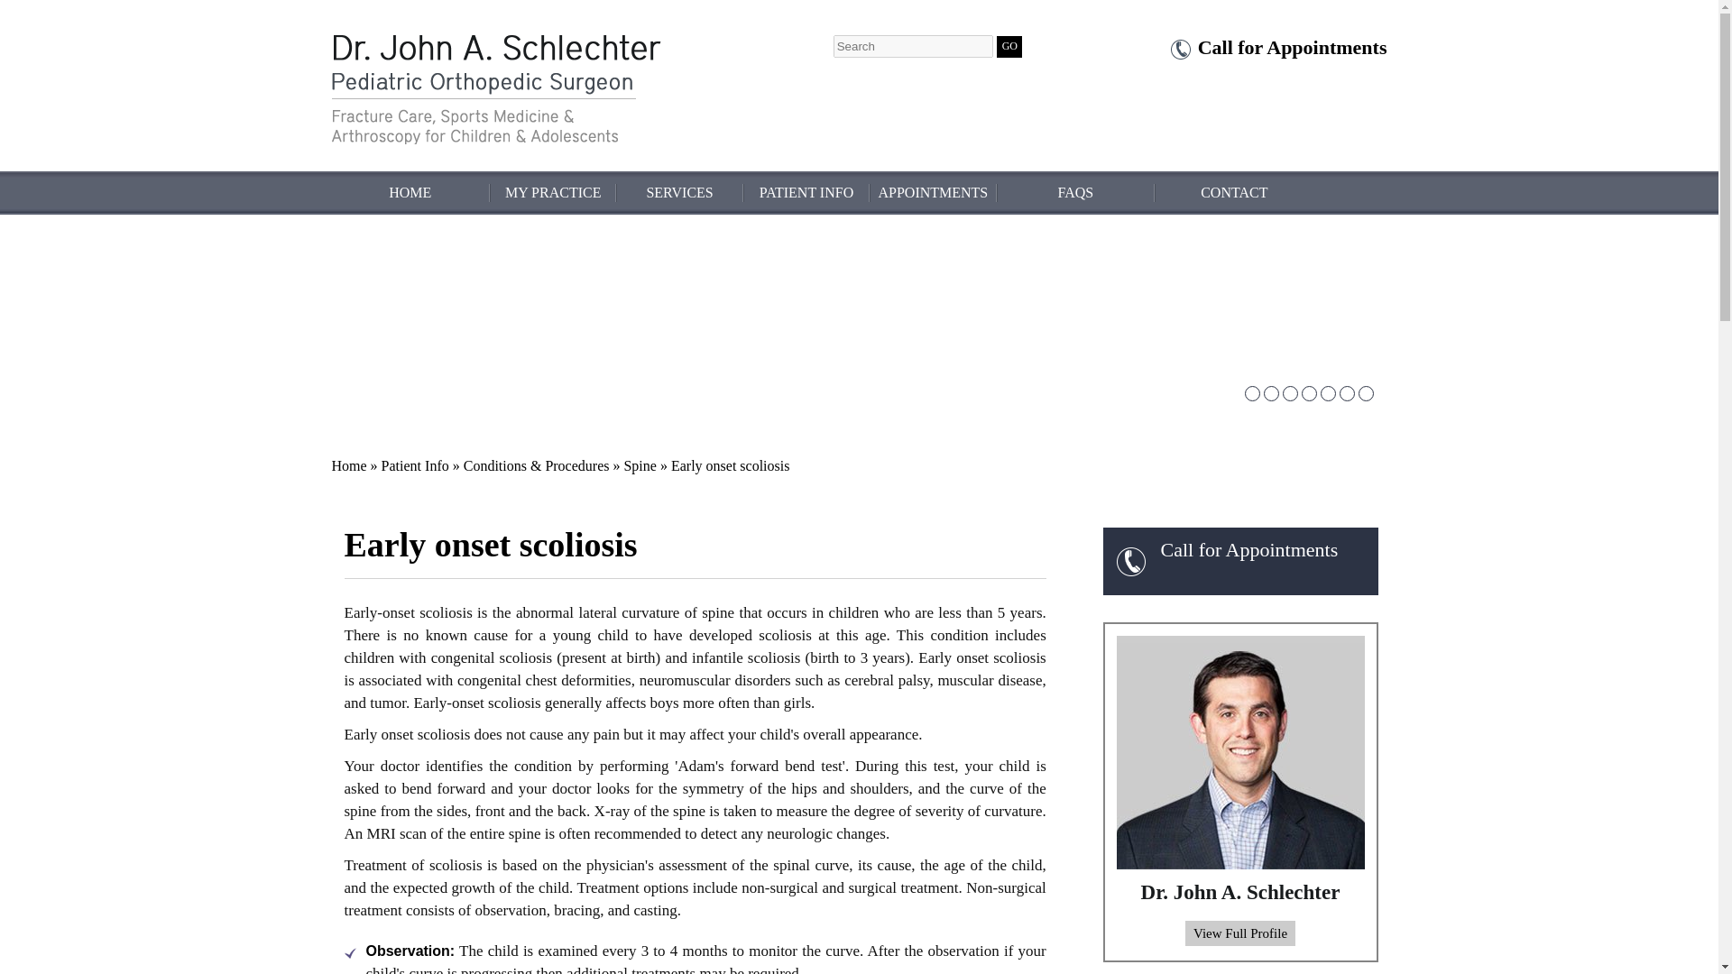 The height and width of the screenshot is (974, 1732). Describe the element at coordinates (553, 193) in the screenshot. I see `MY PRACTICE` at that location.